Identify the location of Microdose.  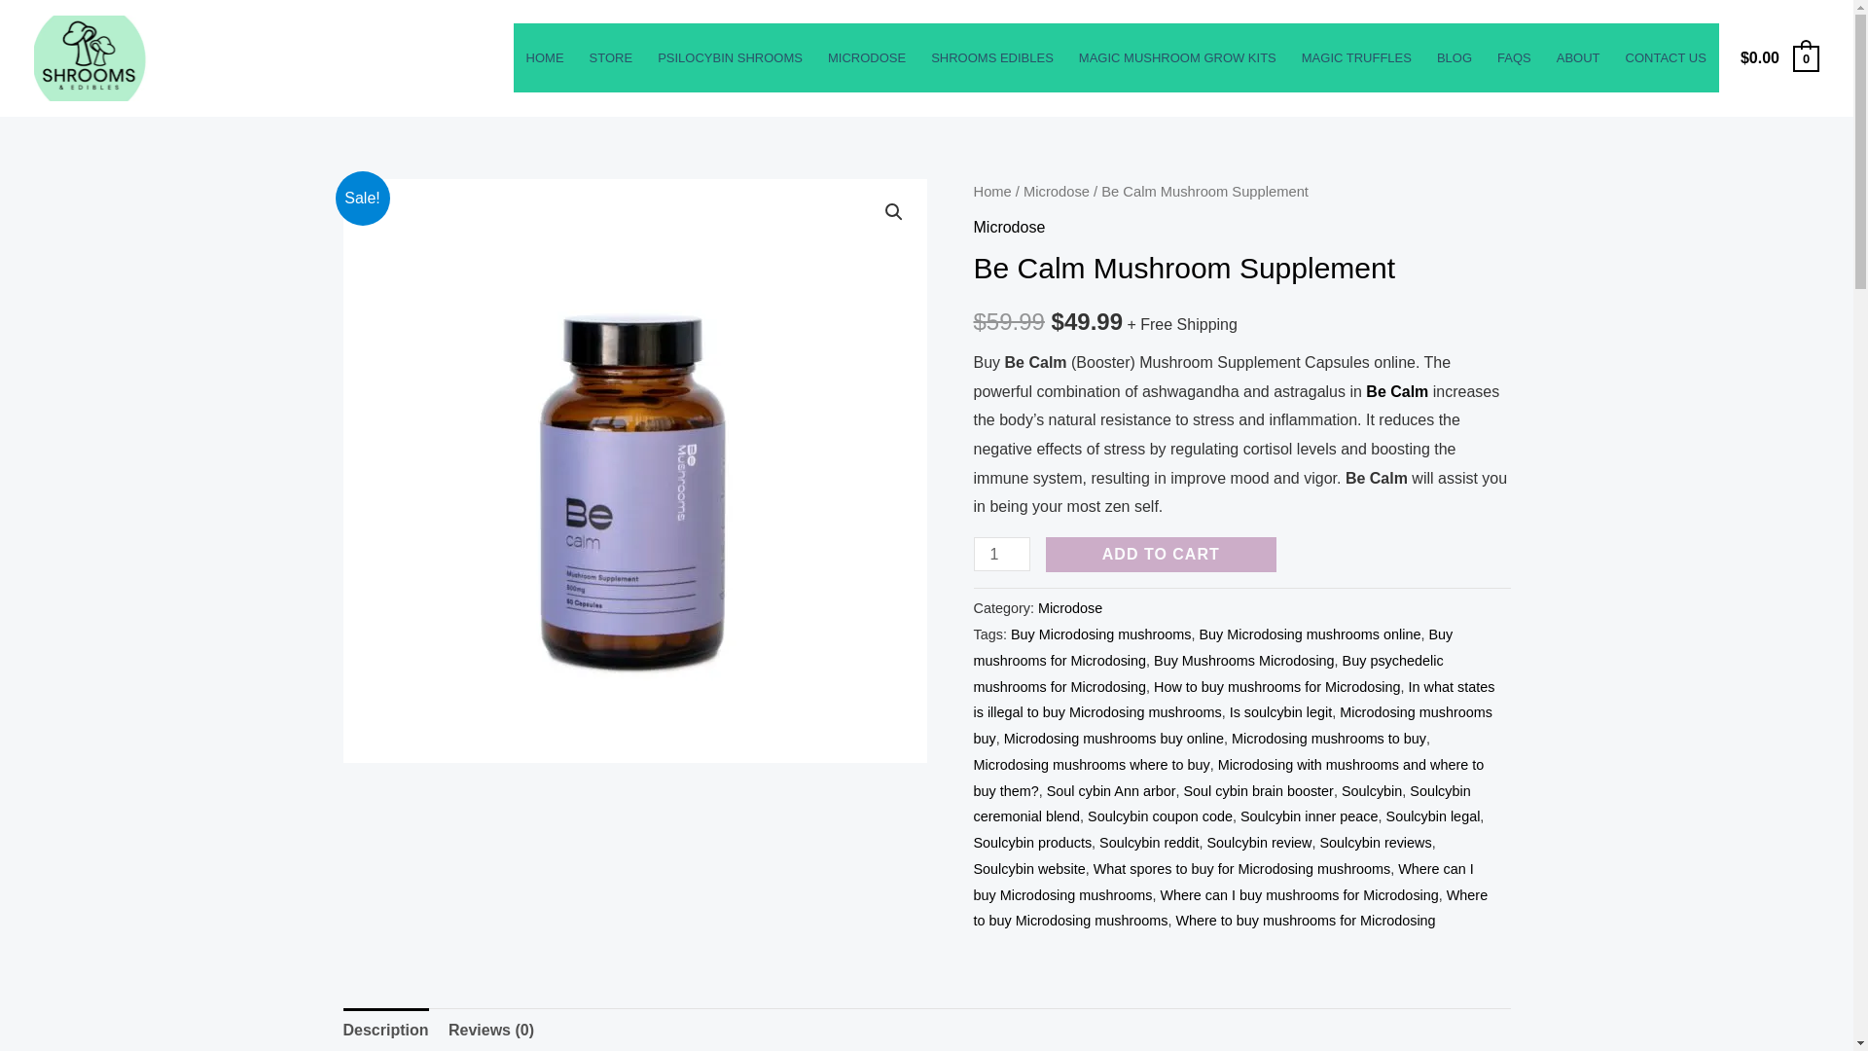
(1057, 192).